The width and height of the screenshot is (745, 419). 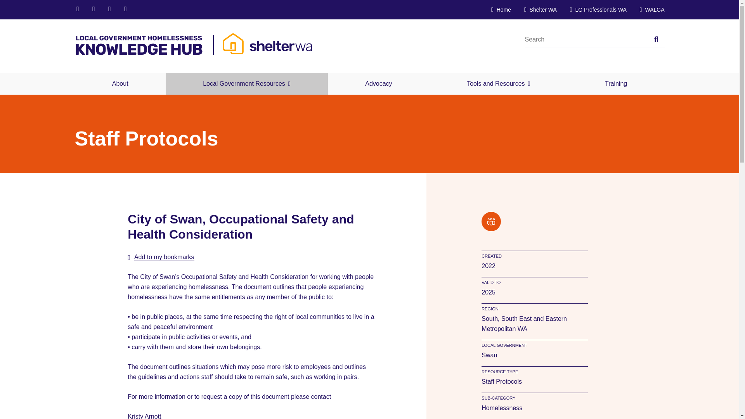 What do you see at coordinates (616, 84) in the screenshot?
I see `Training` at bounding box center [616, 84].